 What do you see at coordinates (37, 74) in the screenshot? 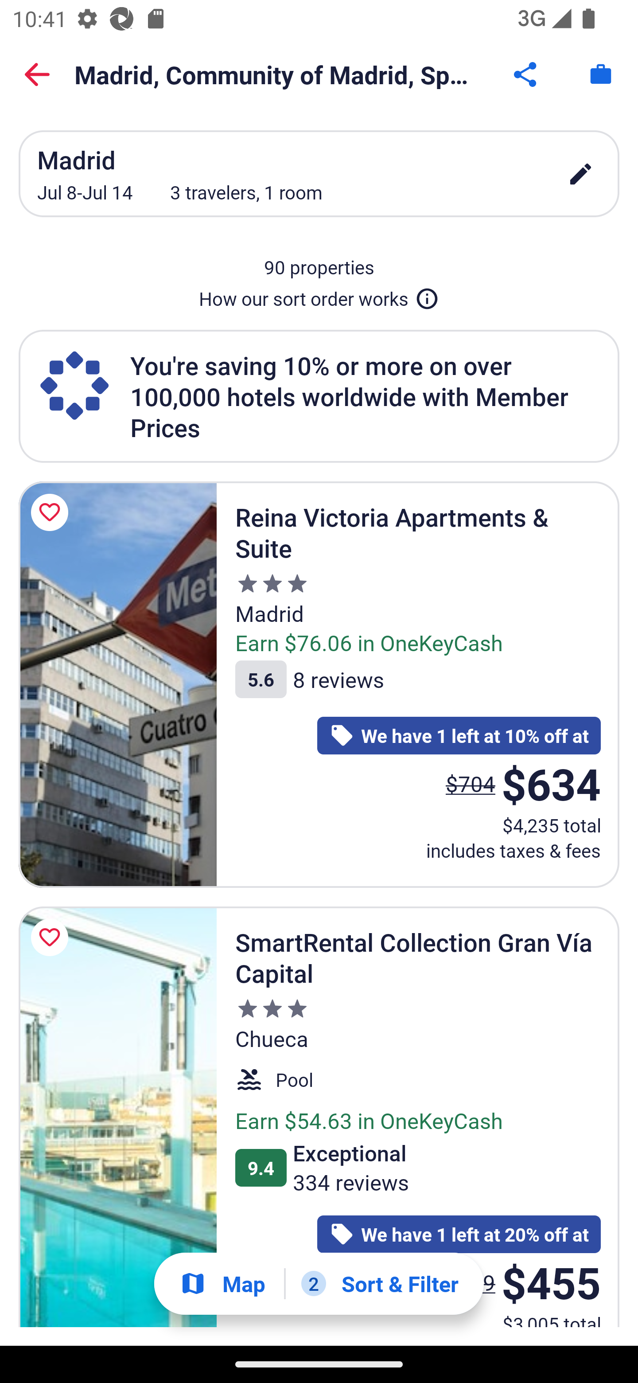
I see `Back` at bounding box center [37, 74].